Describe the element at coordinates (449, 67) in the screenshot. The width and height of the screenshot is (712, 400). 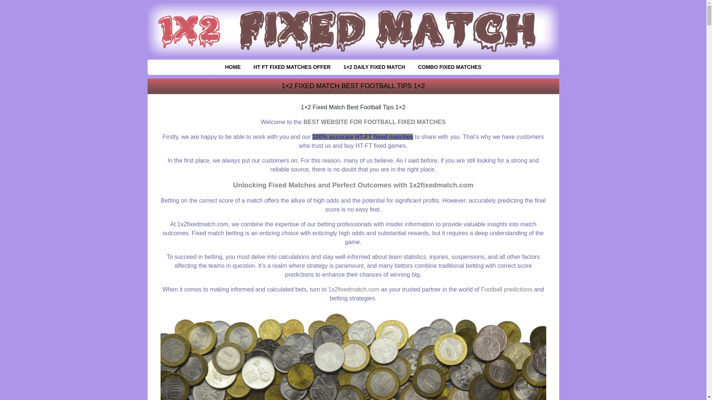
I see `COMBO FIXED MATCHES` at that location.